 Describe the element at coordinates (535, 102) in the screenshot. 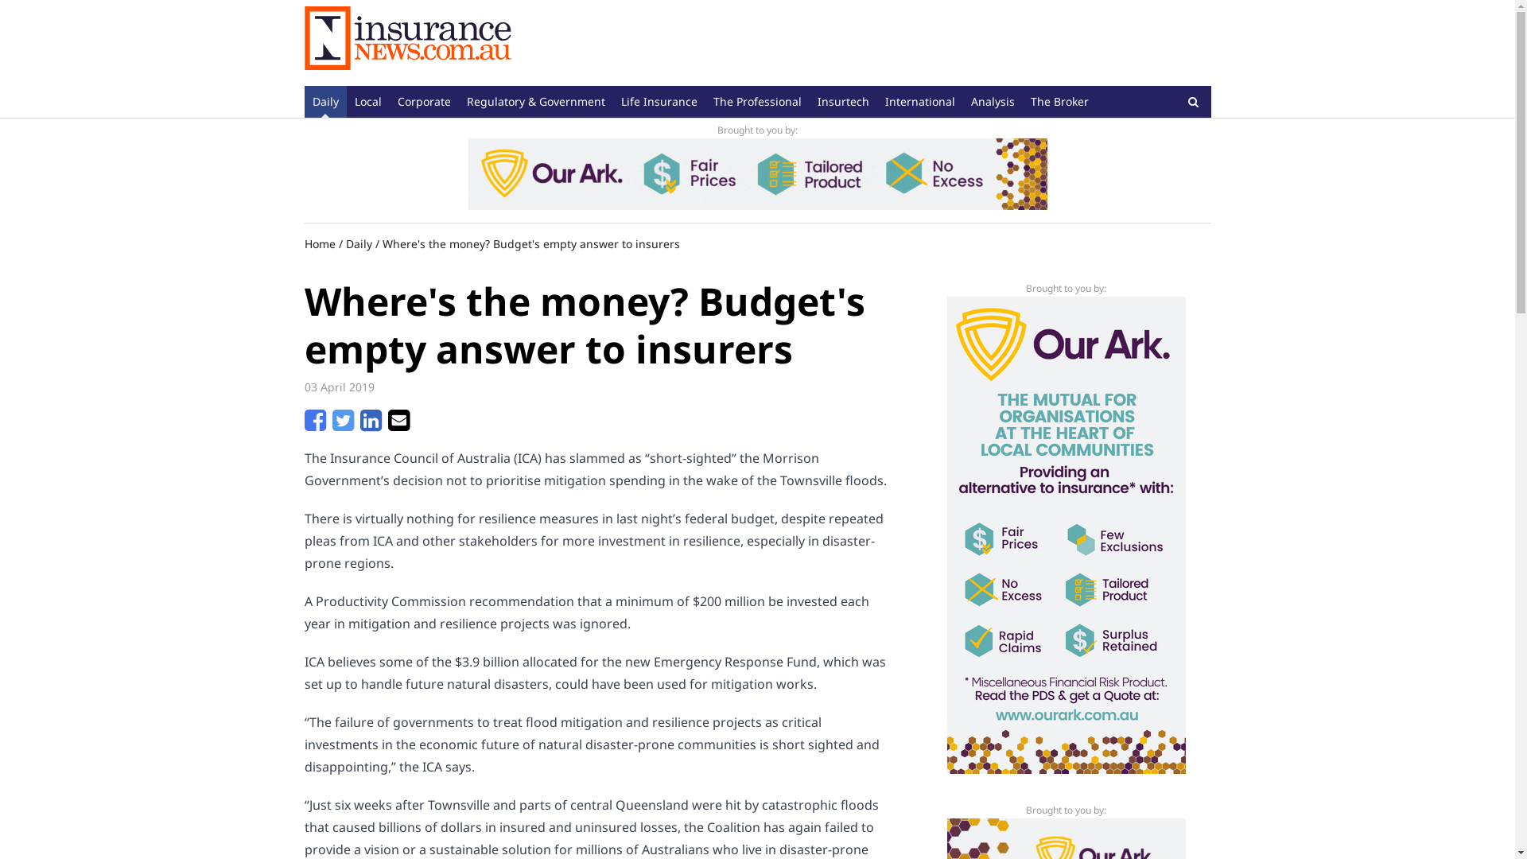

I see `Regulatory & Government` at that location.